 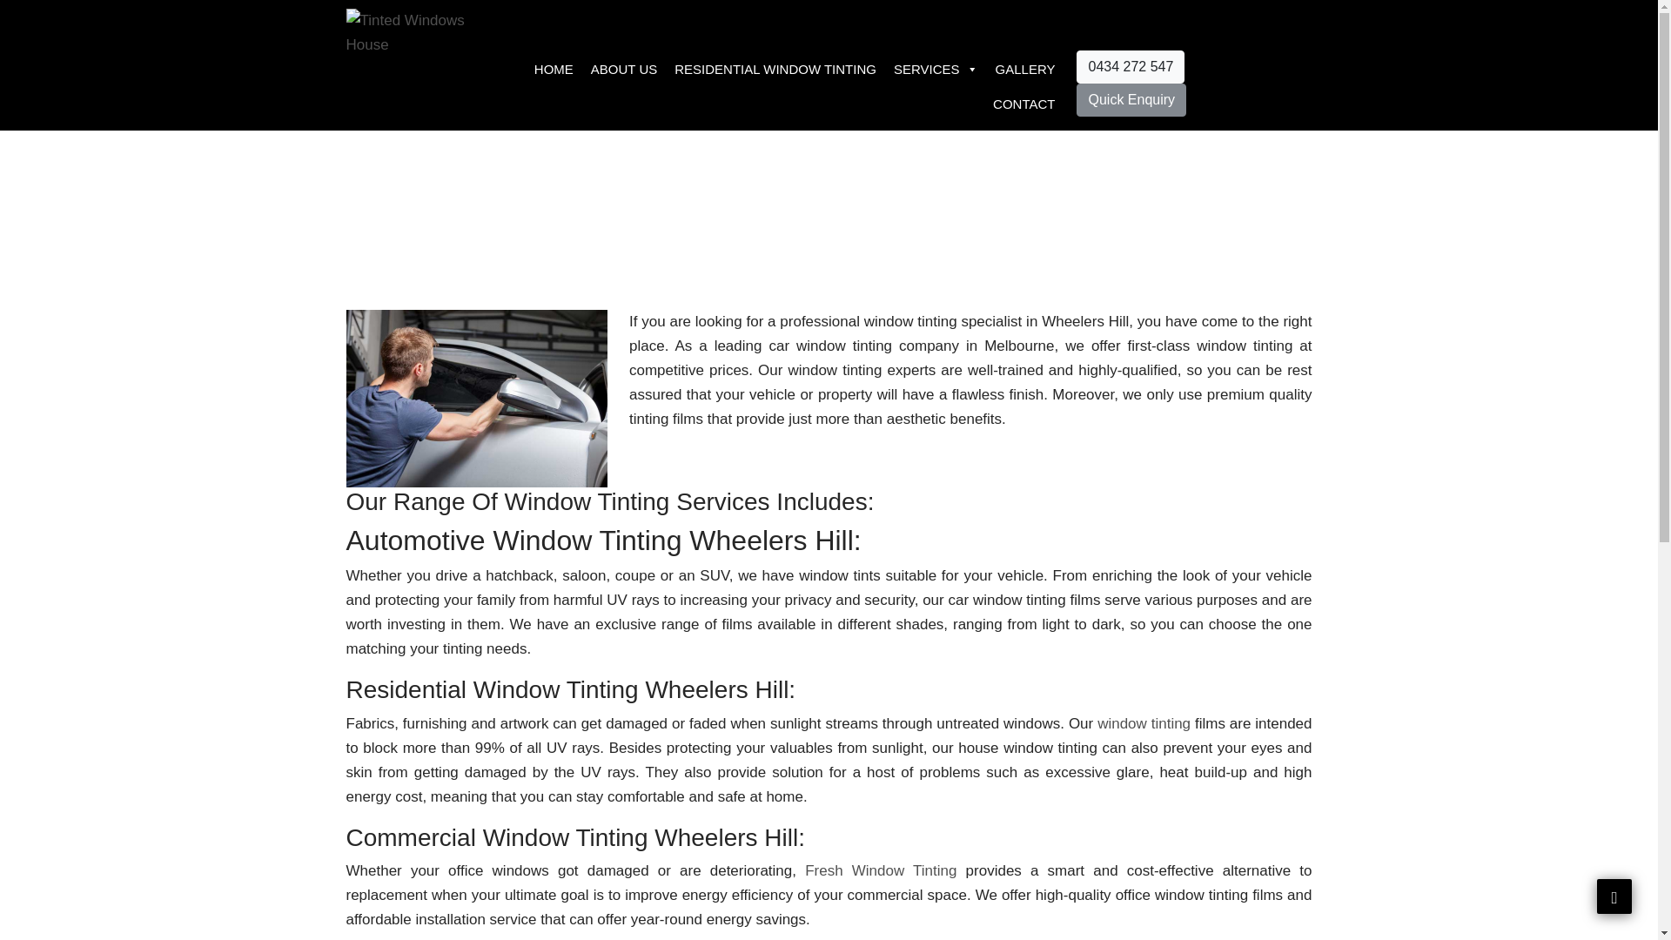 I want to click on 0434 272 547, so click(x=1130, y=67).